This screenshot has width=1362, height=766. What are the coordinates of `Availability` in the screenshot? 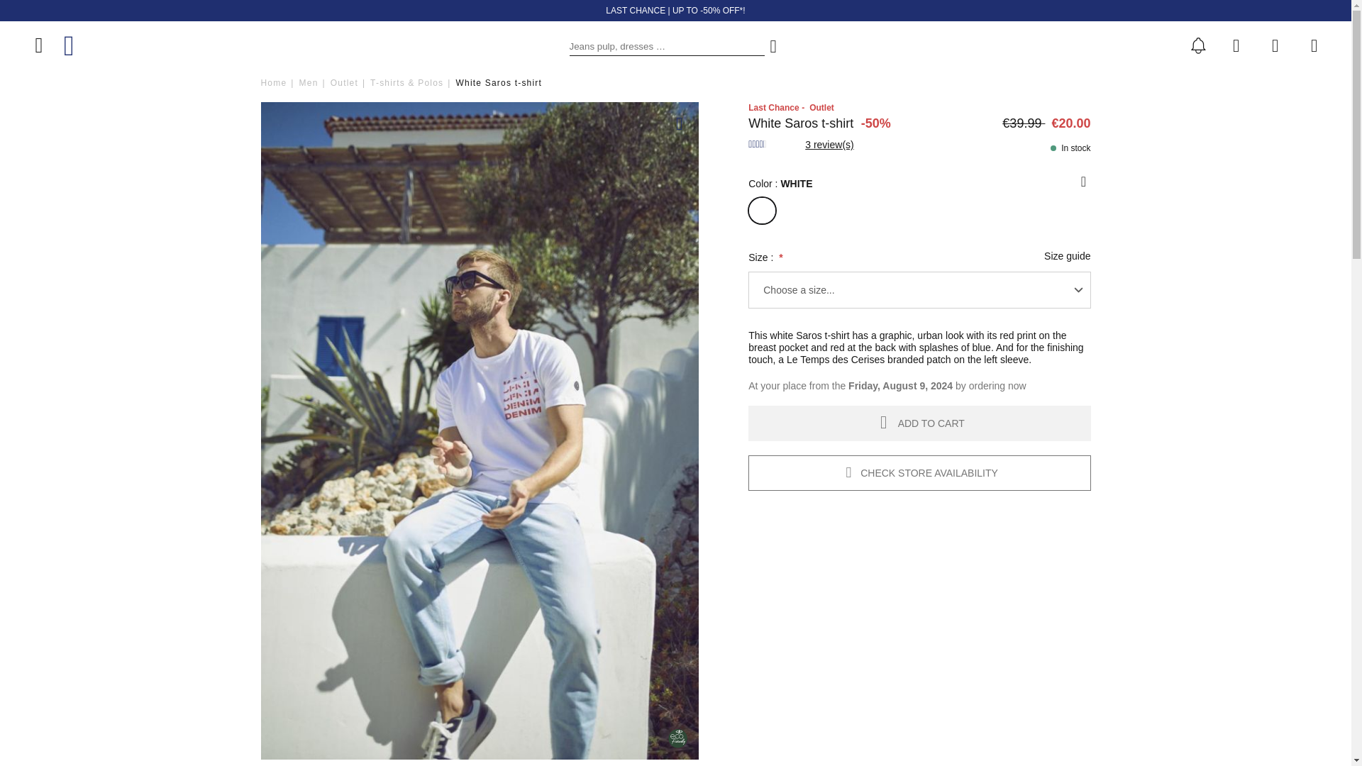 It's located at (1070, 148).